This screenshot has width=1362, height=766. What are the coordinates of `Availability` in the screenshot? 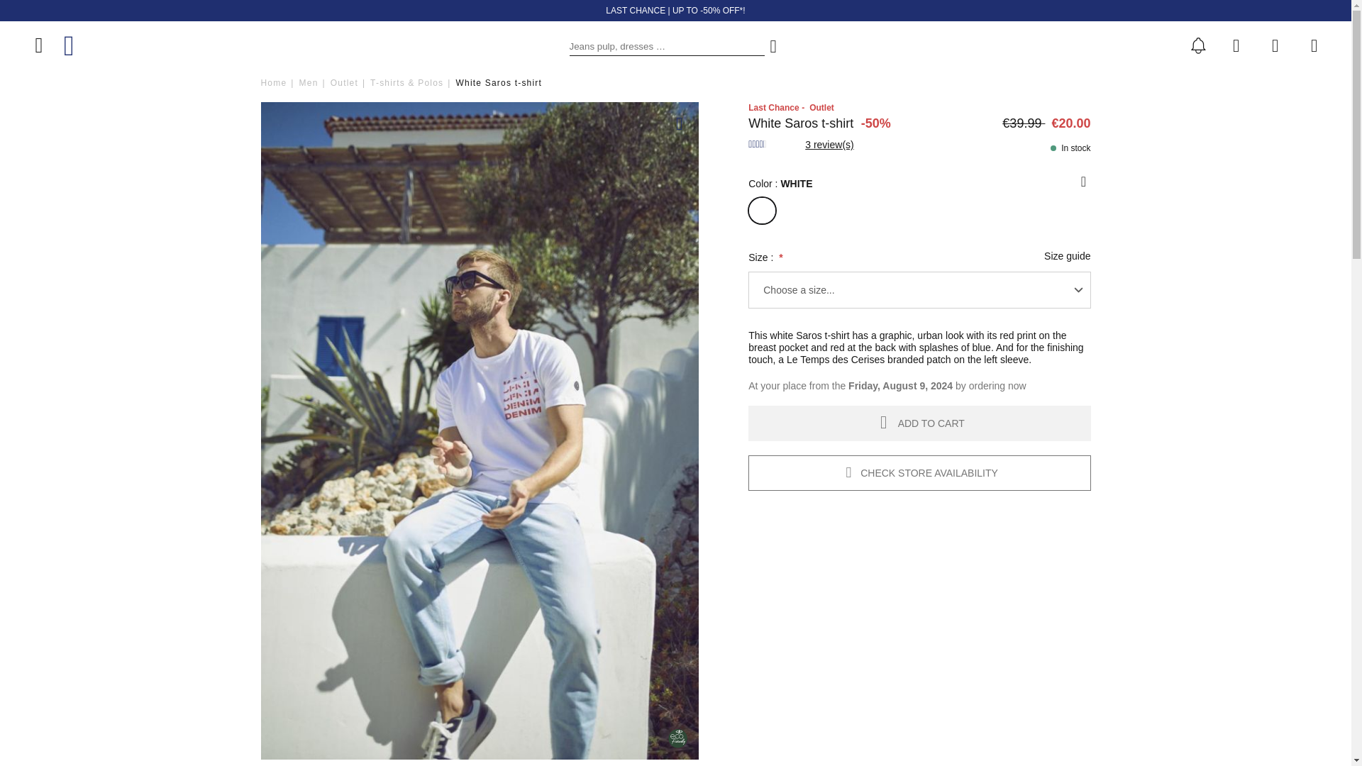 It's located at (1070, 148).